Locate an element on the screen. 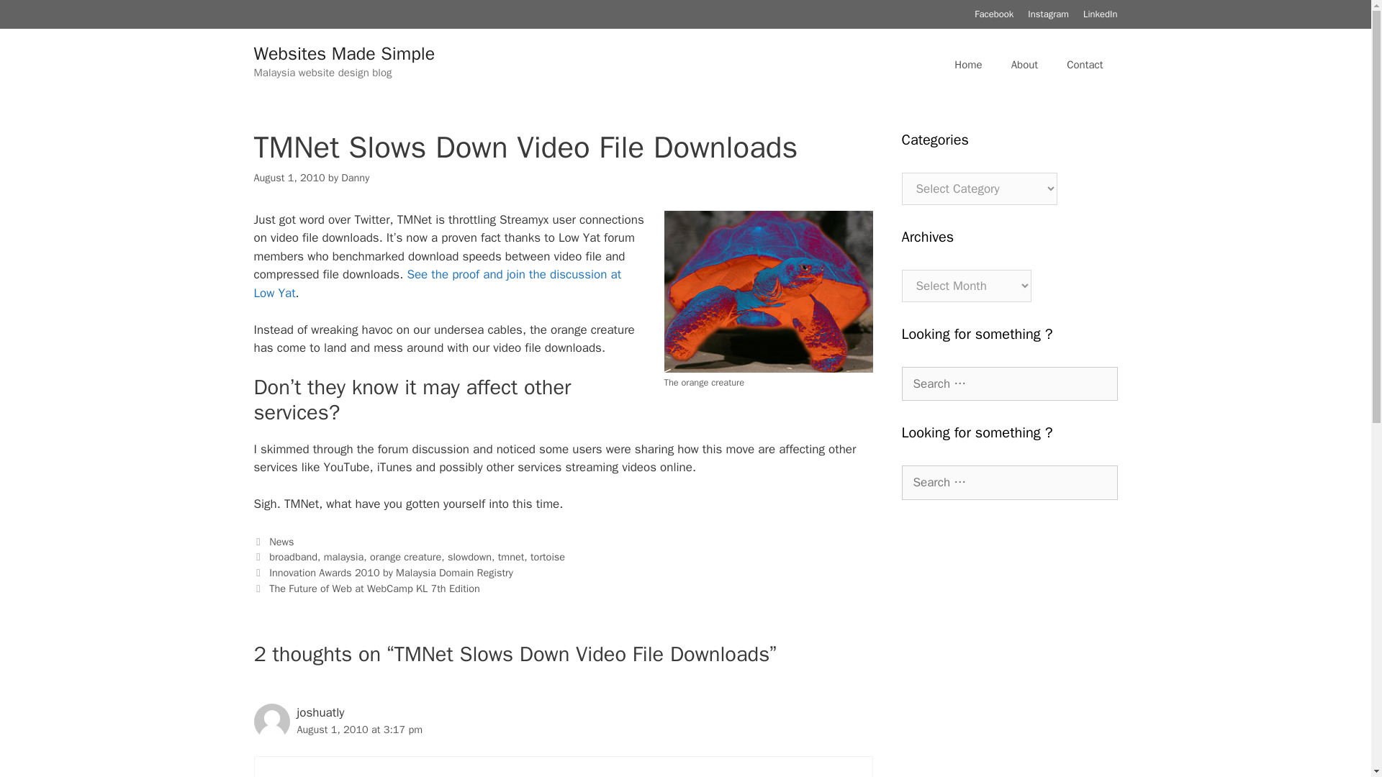  orange creature is located at coordinates (405, 557).